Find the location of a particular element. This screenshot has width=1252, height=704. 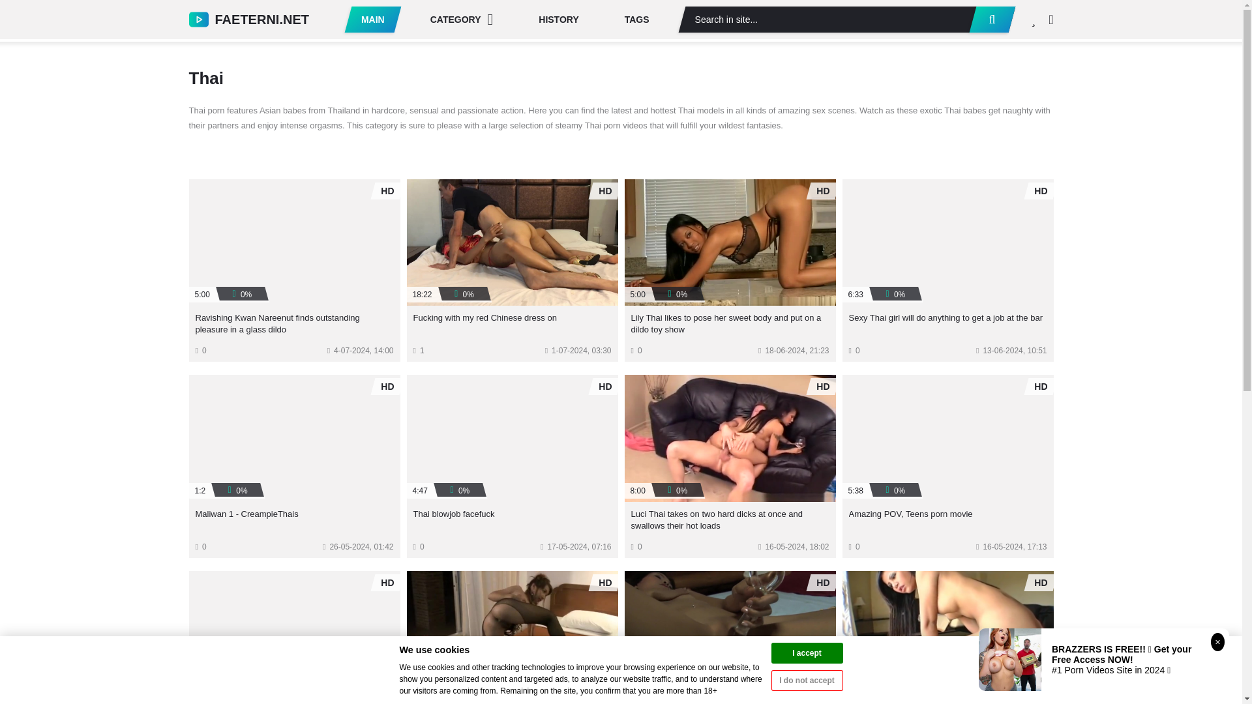

CATEGORY is located at coordinates (462, 19).